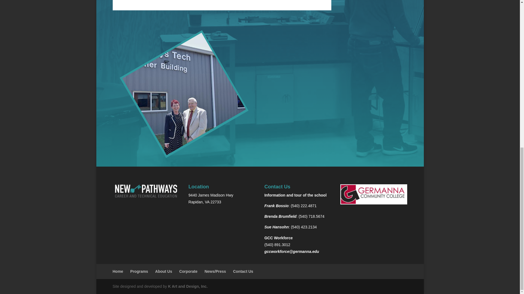 The image size is (524, 294). I want to click on Sue Hansohn, so click(276, 227).